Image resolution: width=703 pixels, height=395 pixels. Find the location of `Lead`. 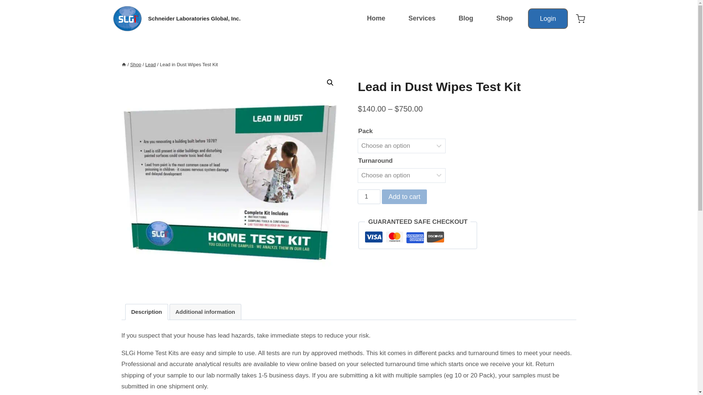

Lead is located at coordinates (151, 64).